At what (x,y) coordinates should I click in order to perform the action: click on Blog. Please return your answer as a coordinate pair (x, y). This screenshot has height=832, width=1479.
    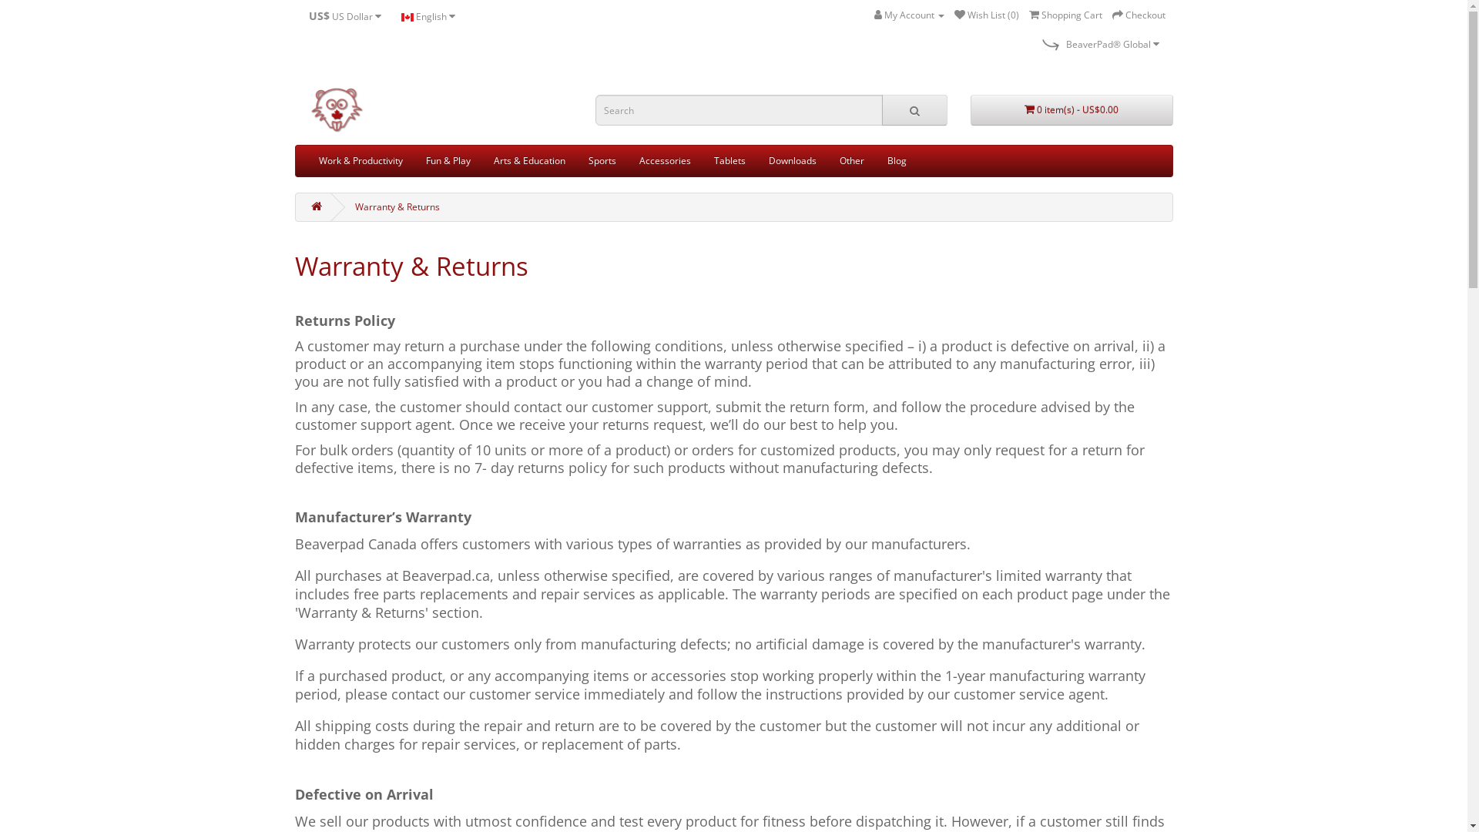
    Looking at the image, I should click on (897, 161).